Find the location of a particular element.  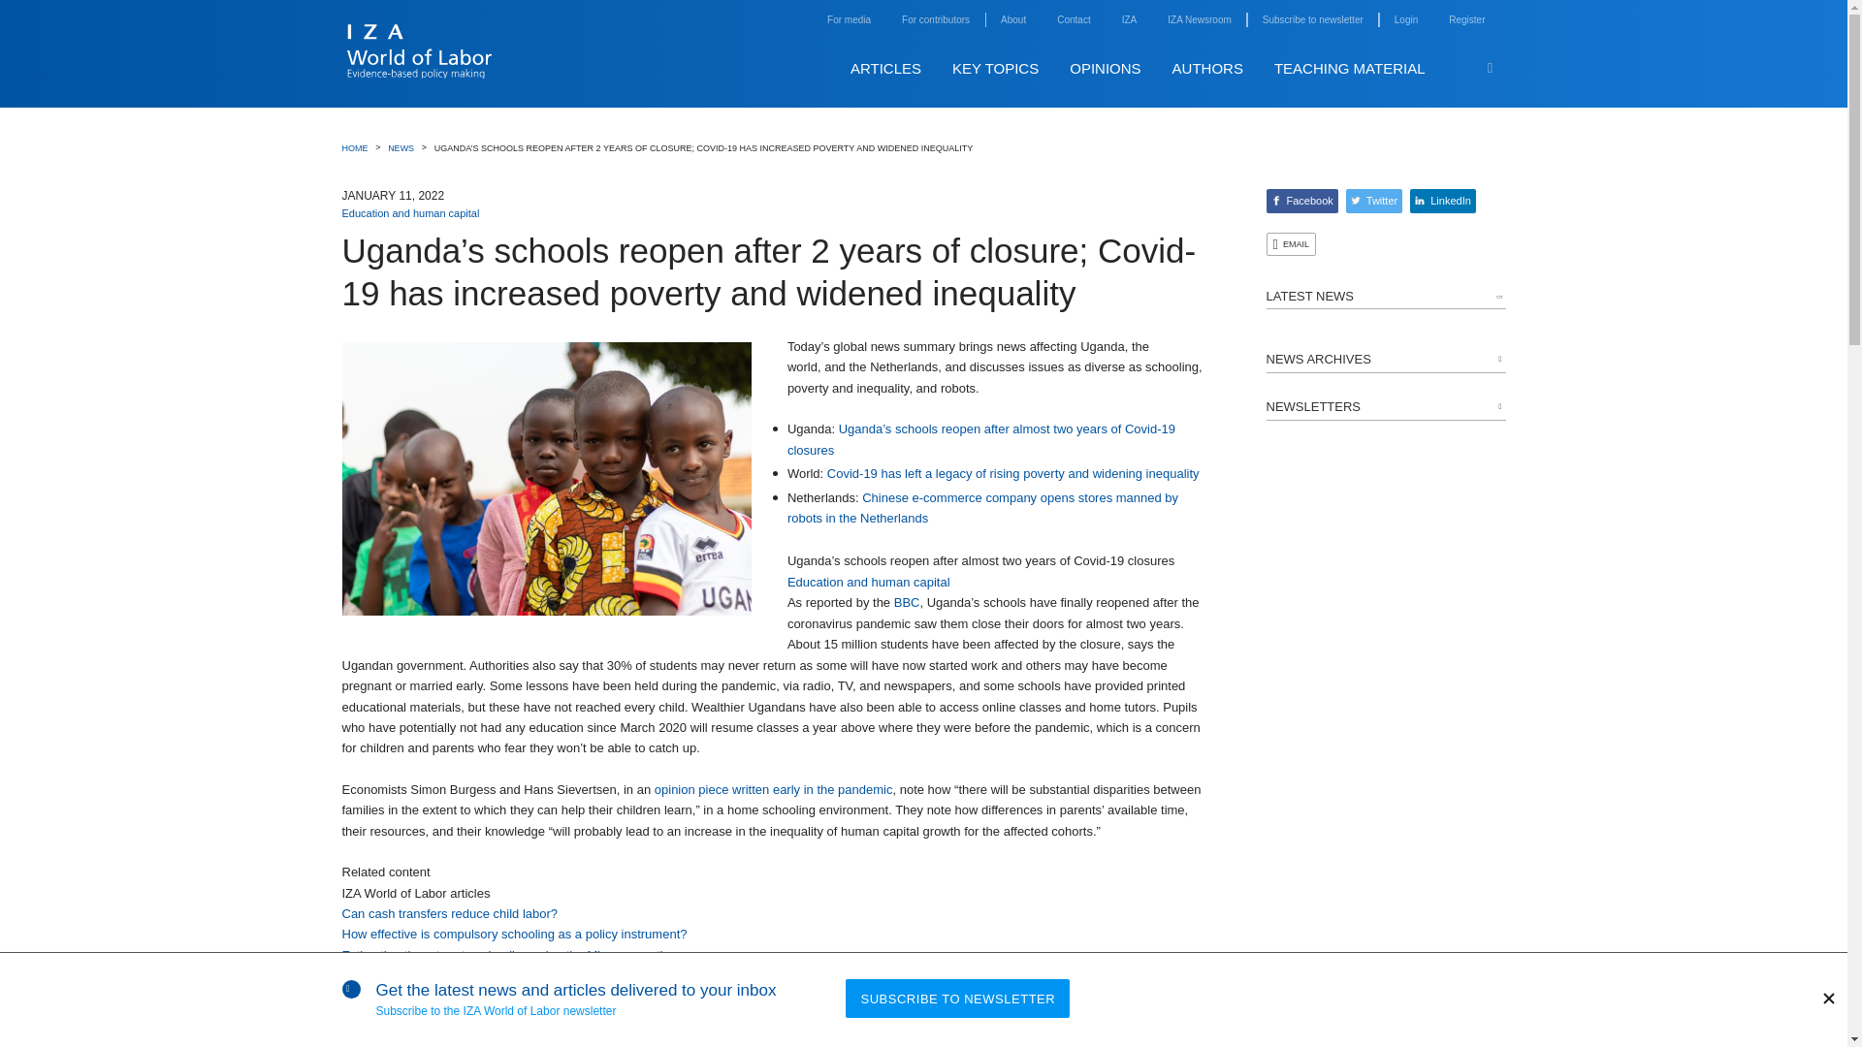

register is located at coordinates (1466, 19).